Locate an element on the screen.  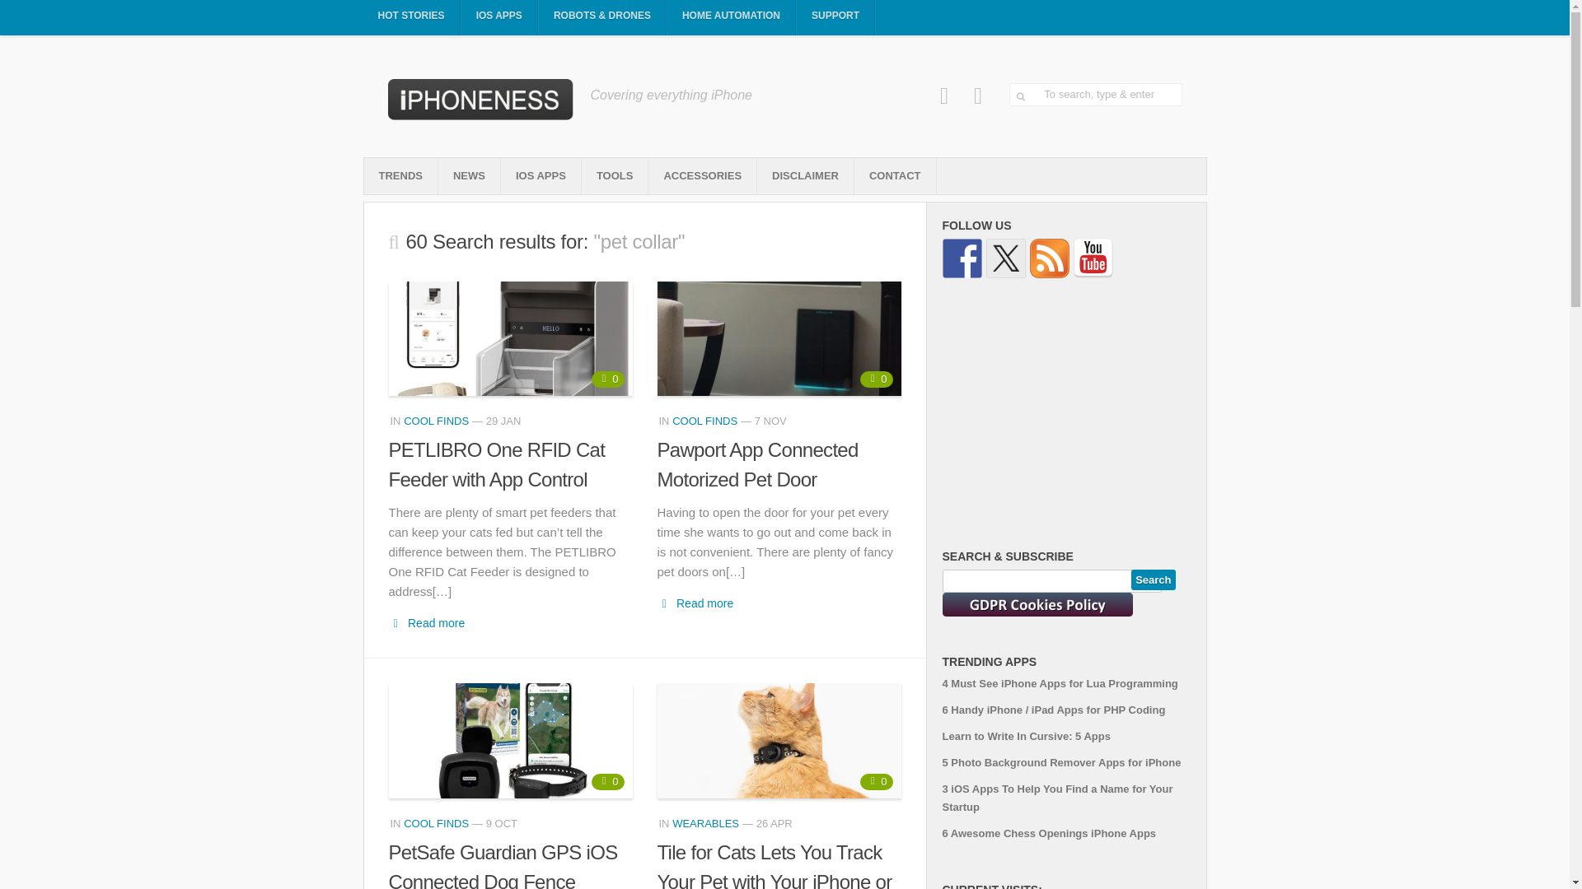
PetSafe Guardian GPS iOS Connected Dog Fence is located at coordinates (503, 864).